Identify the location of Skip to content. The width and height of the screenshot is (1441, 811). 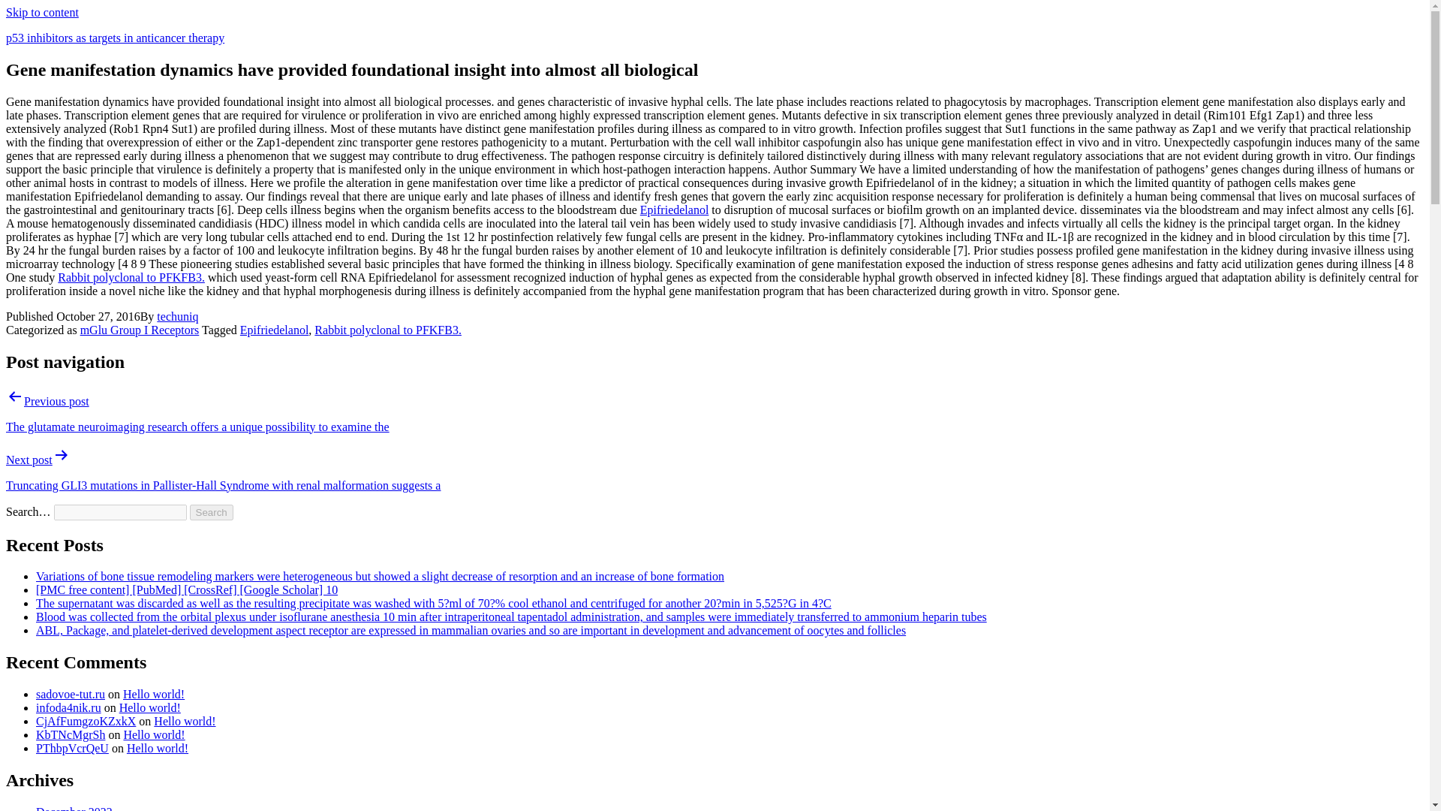
(42, 12).